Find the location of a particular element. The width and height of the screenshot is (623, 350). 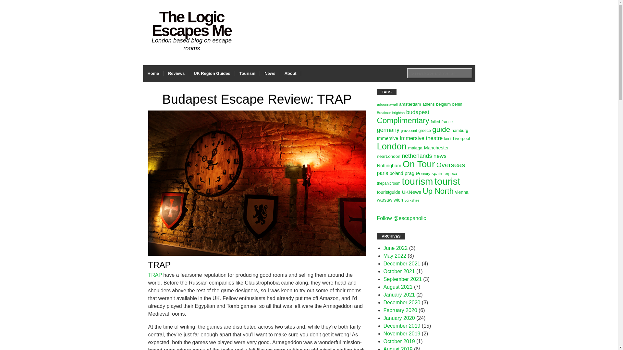

Reviews is located at coordinates (176, 73).